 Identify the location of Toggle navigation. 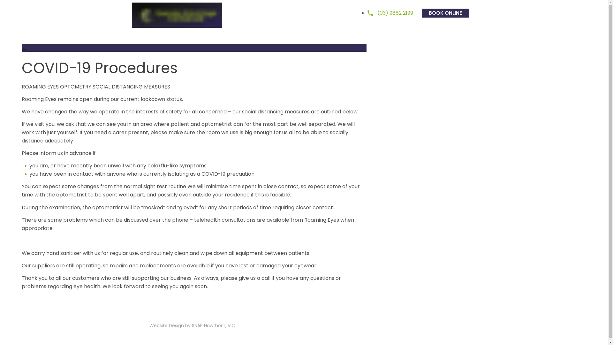
(24, 49).